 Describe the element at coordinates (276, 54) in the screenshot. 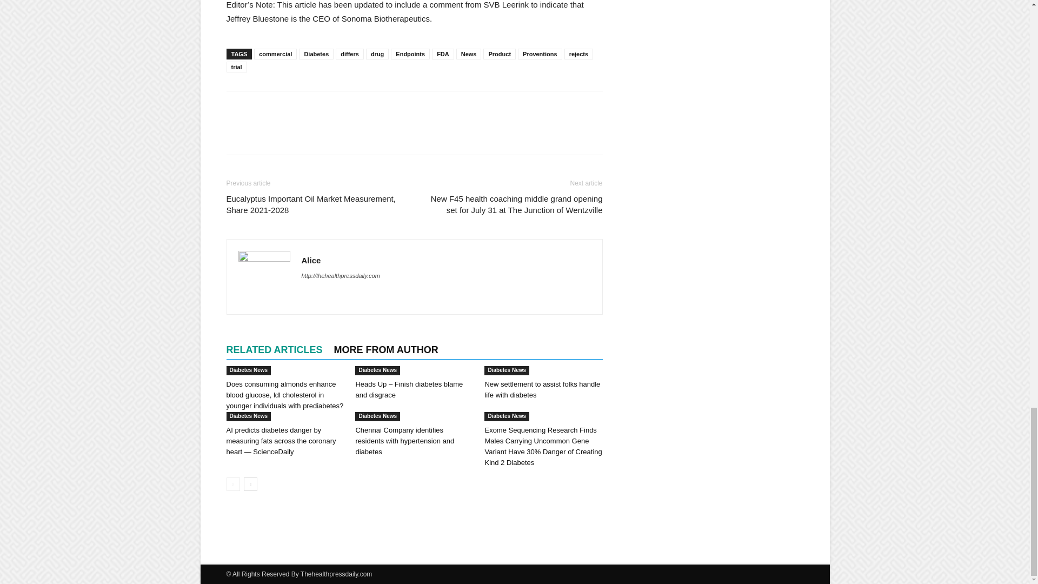

I see `commercial` at that location.